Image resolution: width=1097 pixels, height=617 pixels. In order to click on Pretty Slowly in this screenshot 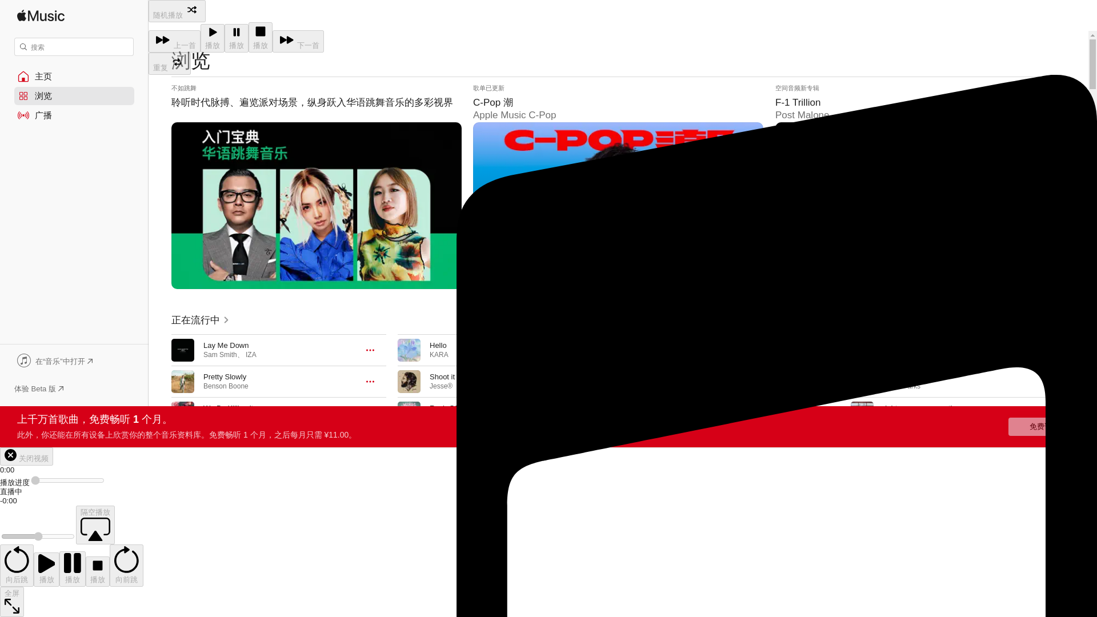, I will do `click(224, 377)`.